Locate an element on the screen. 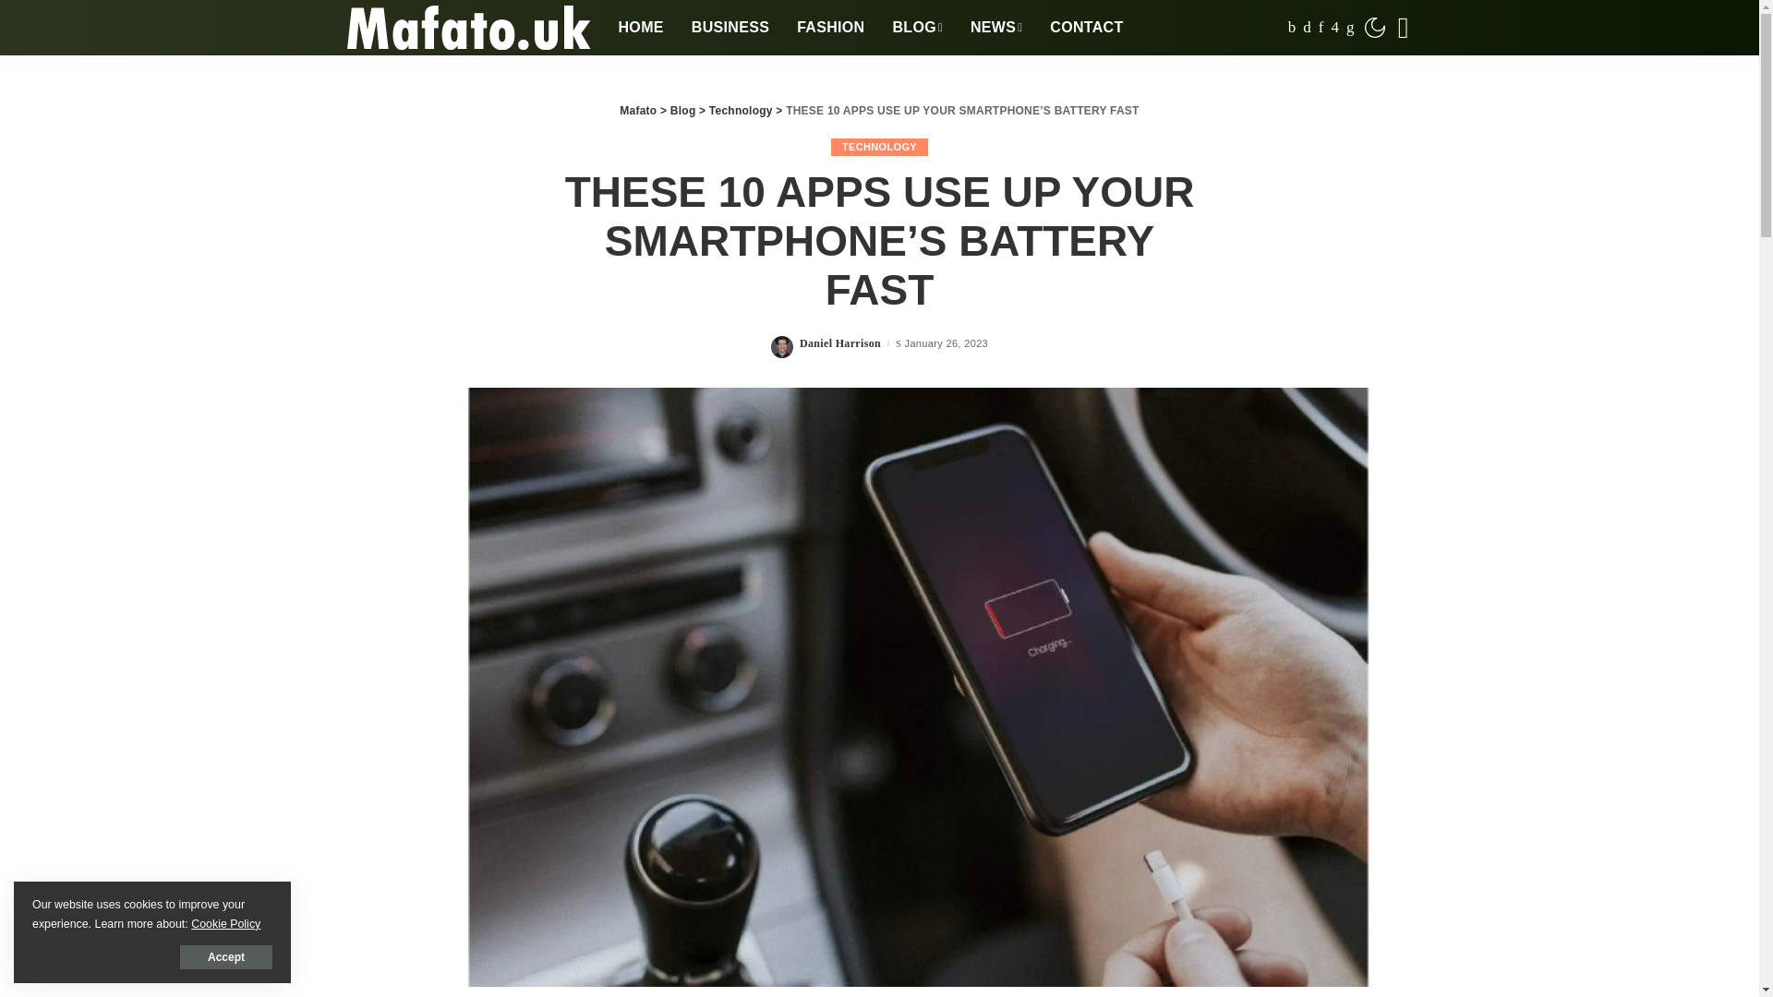 This screenshot has width=1773, height=997. BUSINESS is located at coordinates (730, 28).